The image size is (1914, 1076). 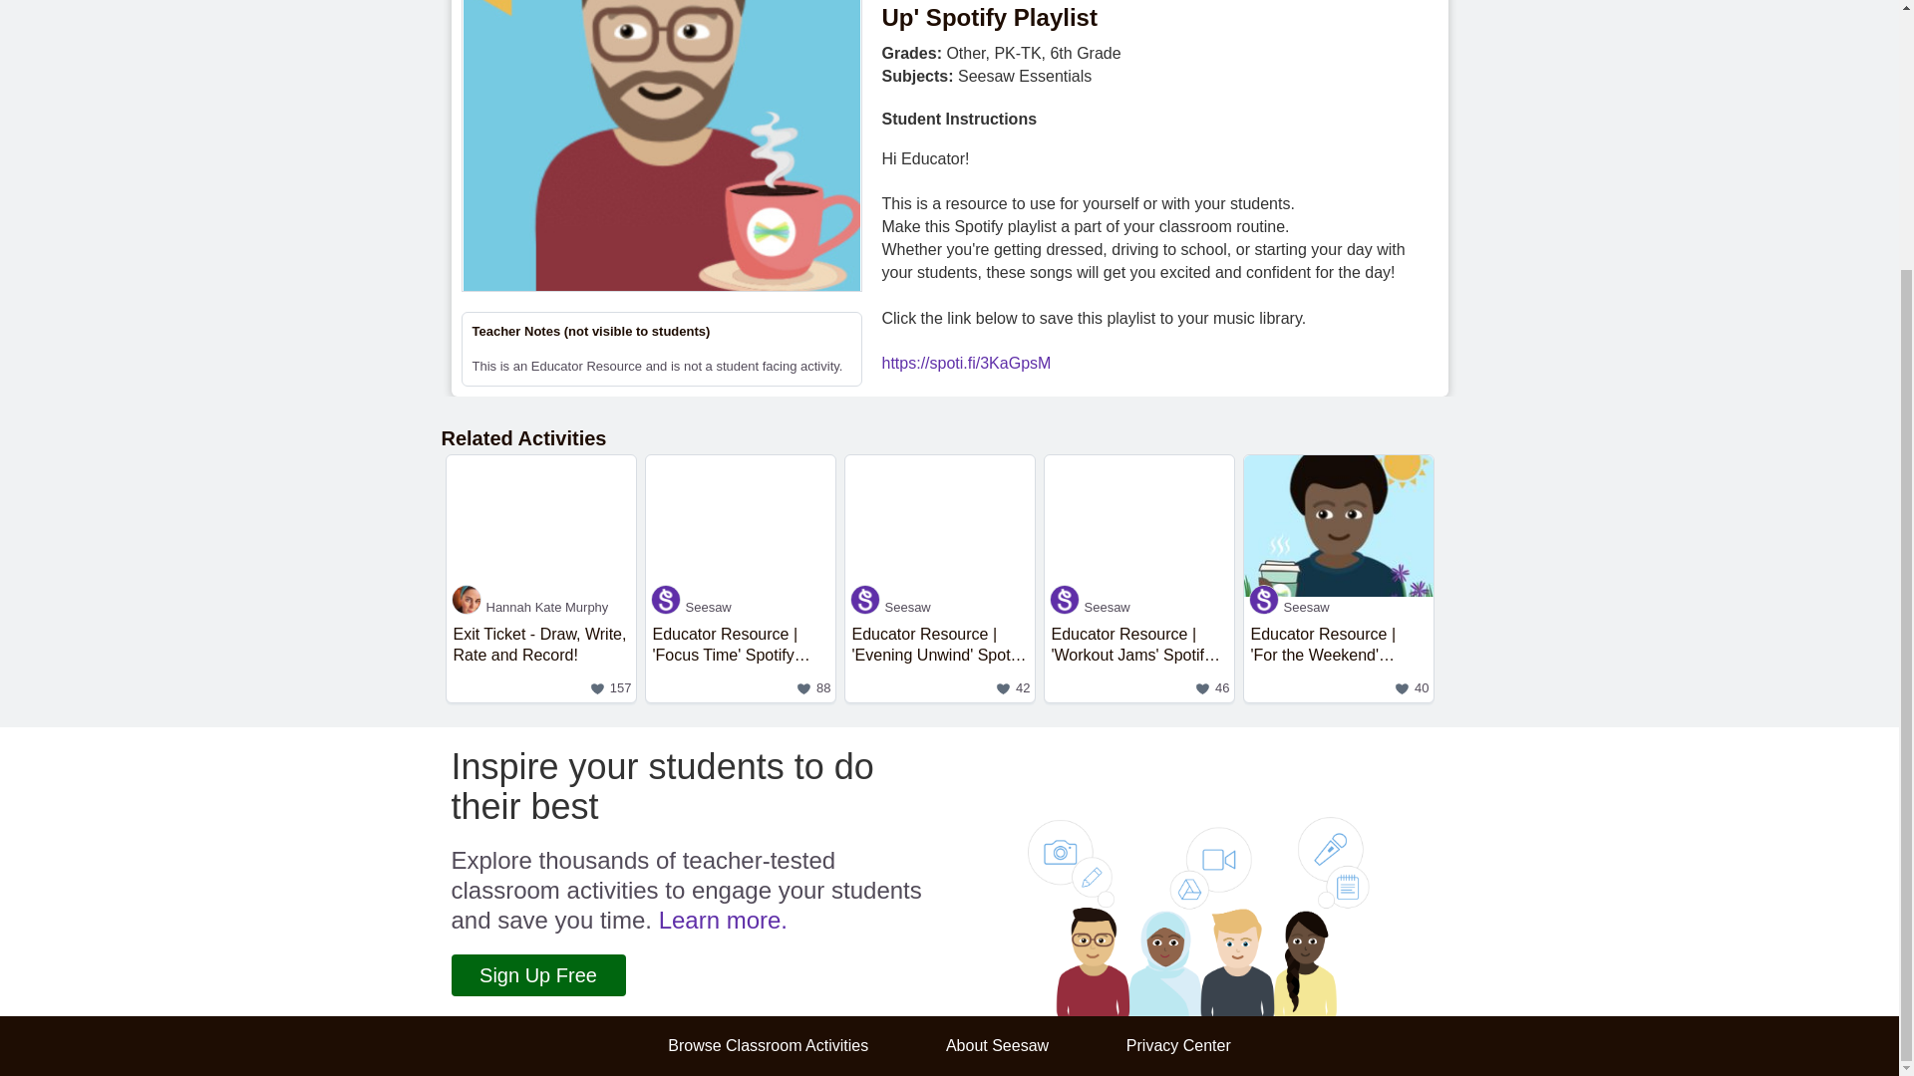 What do you see at coordinates (740, 607) in the screenshot?
I see `Seesaw` at bounding box center [740, 607].